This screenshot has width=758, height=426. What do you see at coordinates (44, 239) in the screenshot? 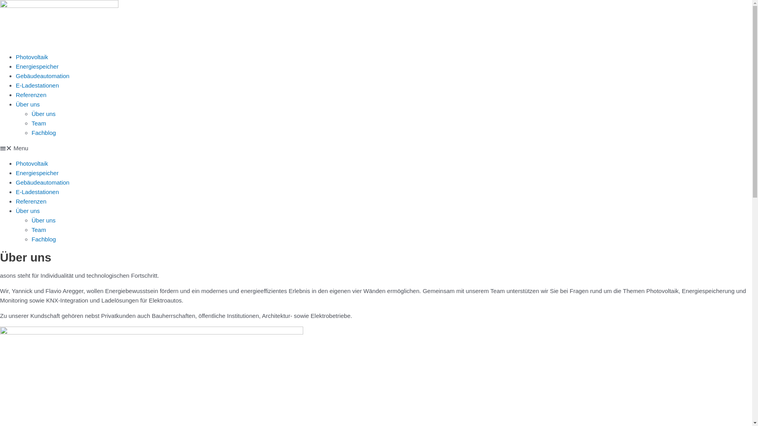
I see `Fachblog` at bounding box center [44, 239].